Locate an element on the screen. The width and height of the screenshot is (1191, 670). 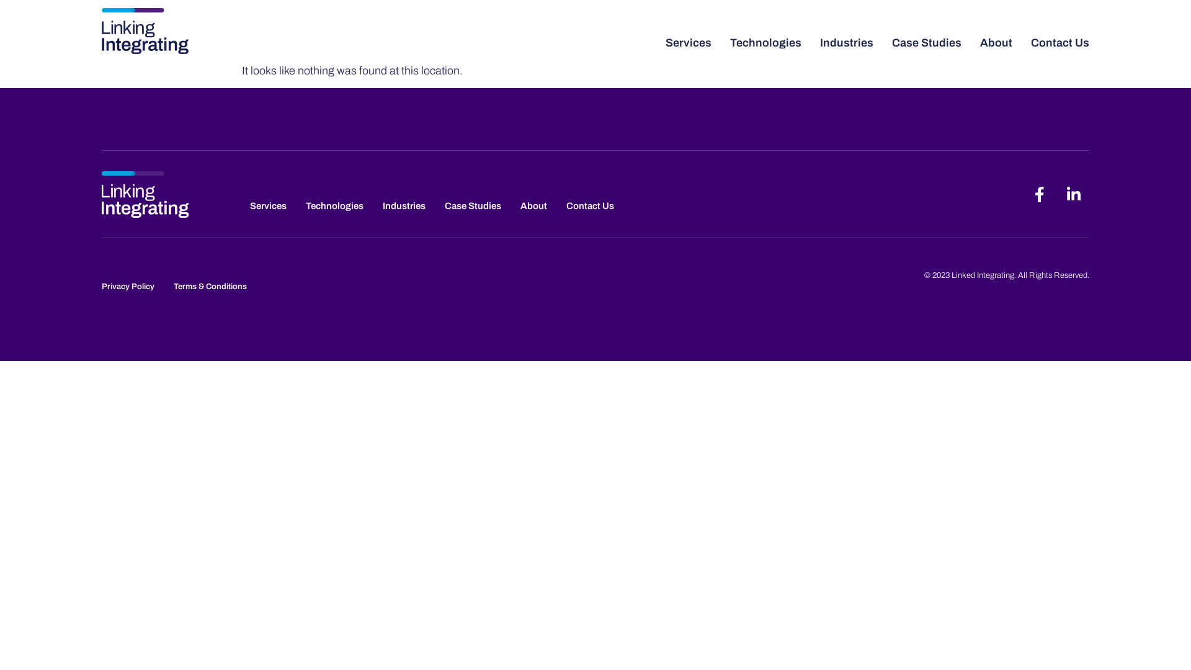
Contact Us is located at coordinates (591, 206).